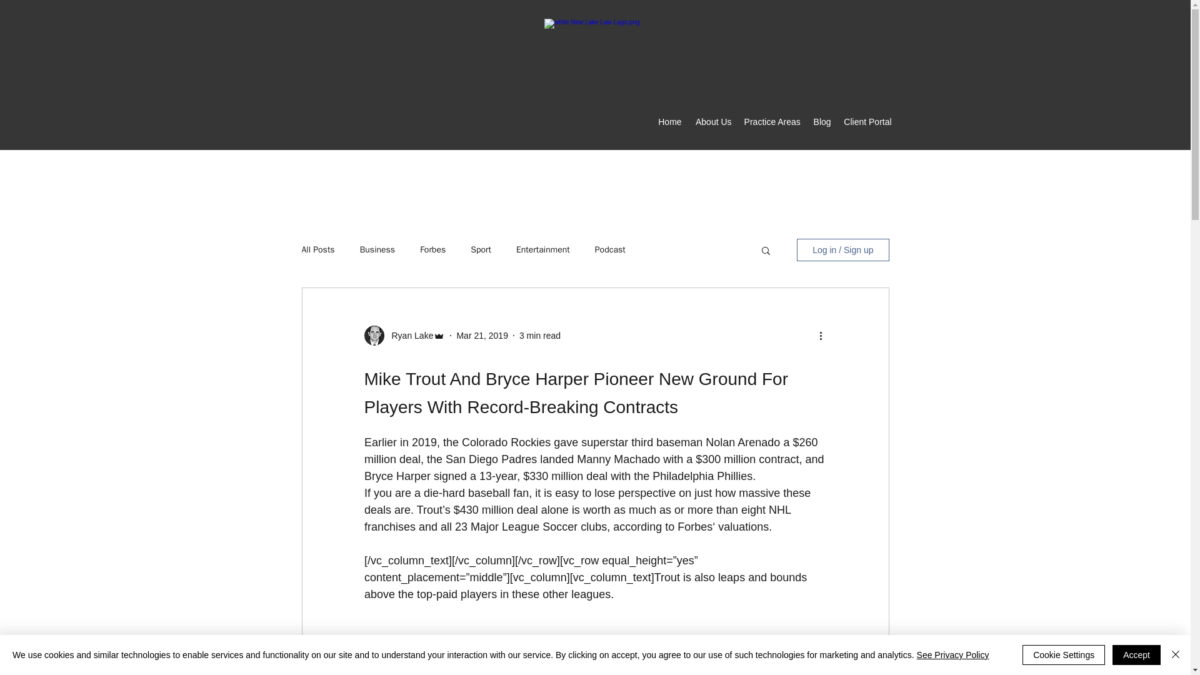 This screenshot has height=675, width=1200. What do you see at coordinates (867, 121) in the screenshot?
I see `Client Portal` at bounding box center [867, 121].